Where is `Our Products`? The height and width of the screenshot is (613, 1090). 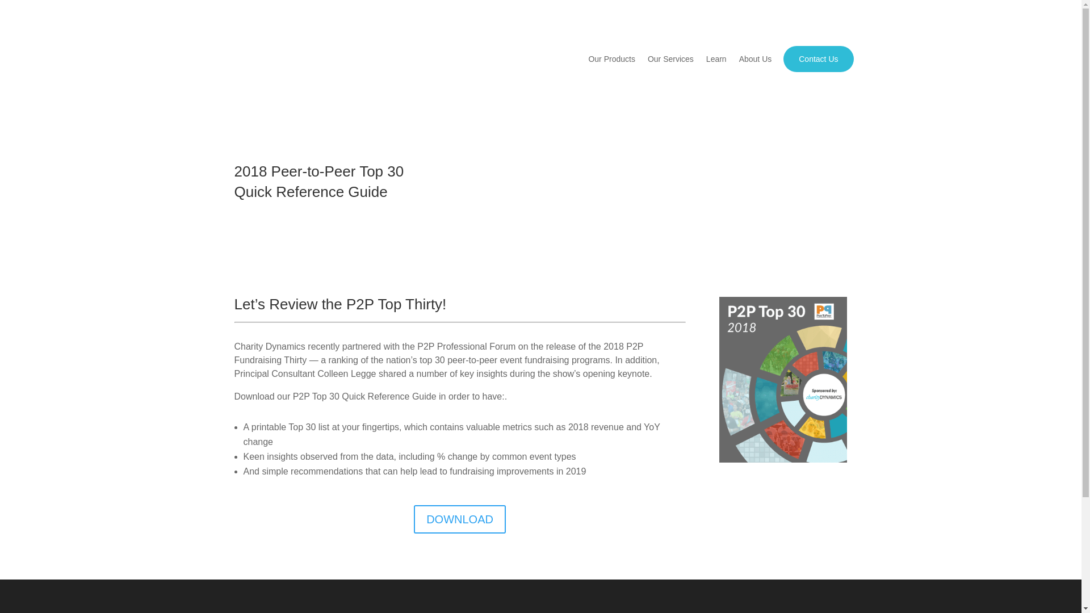 Our Products is located at coordinates (611, 59).